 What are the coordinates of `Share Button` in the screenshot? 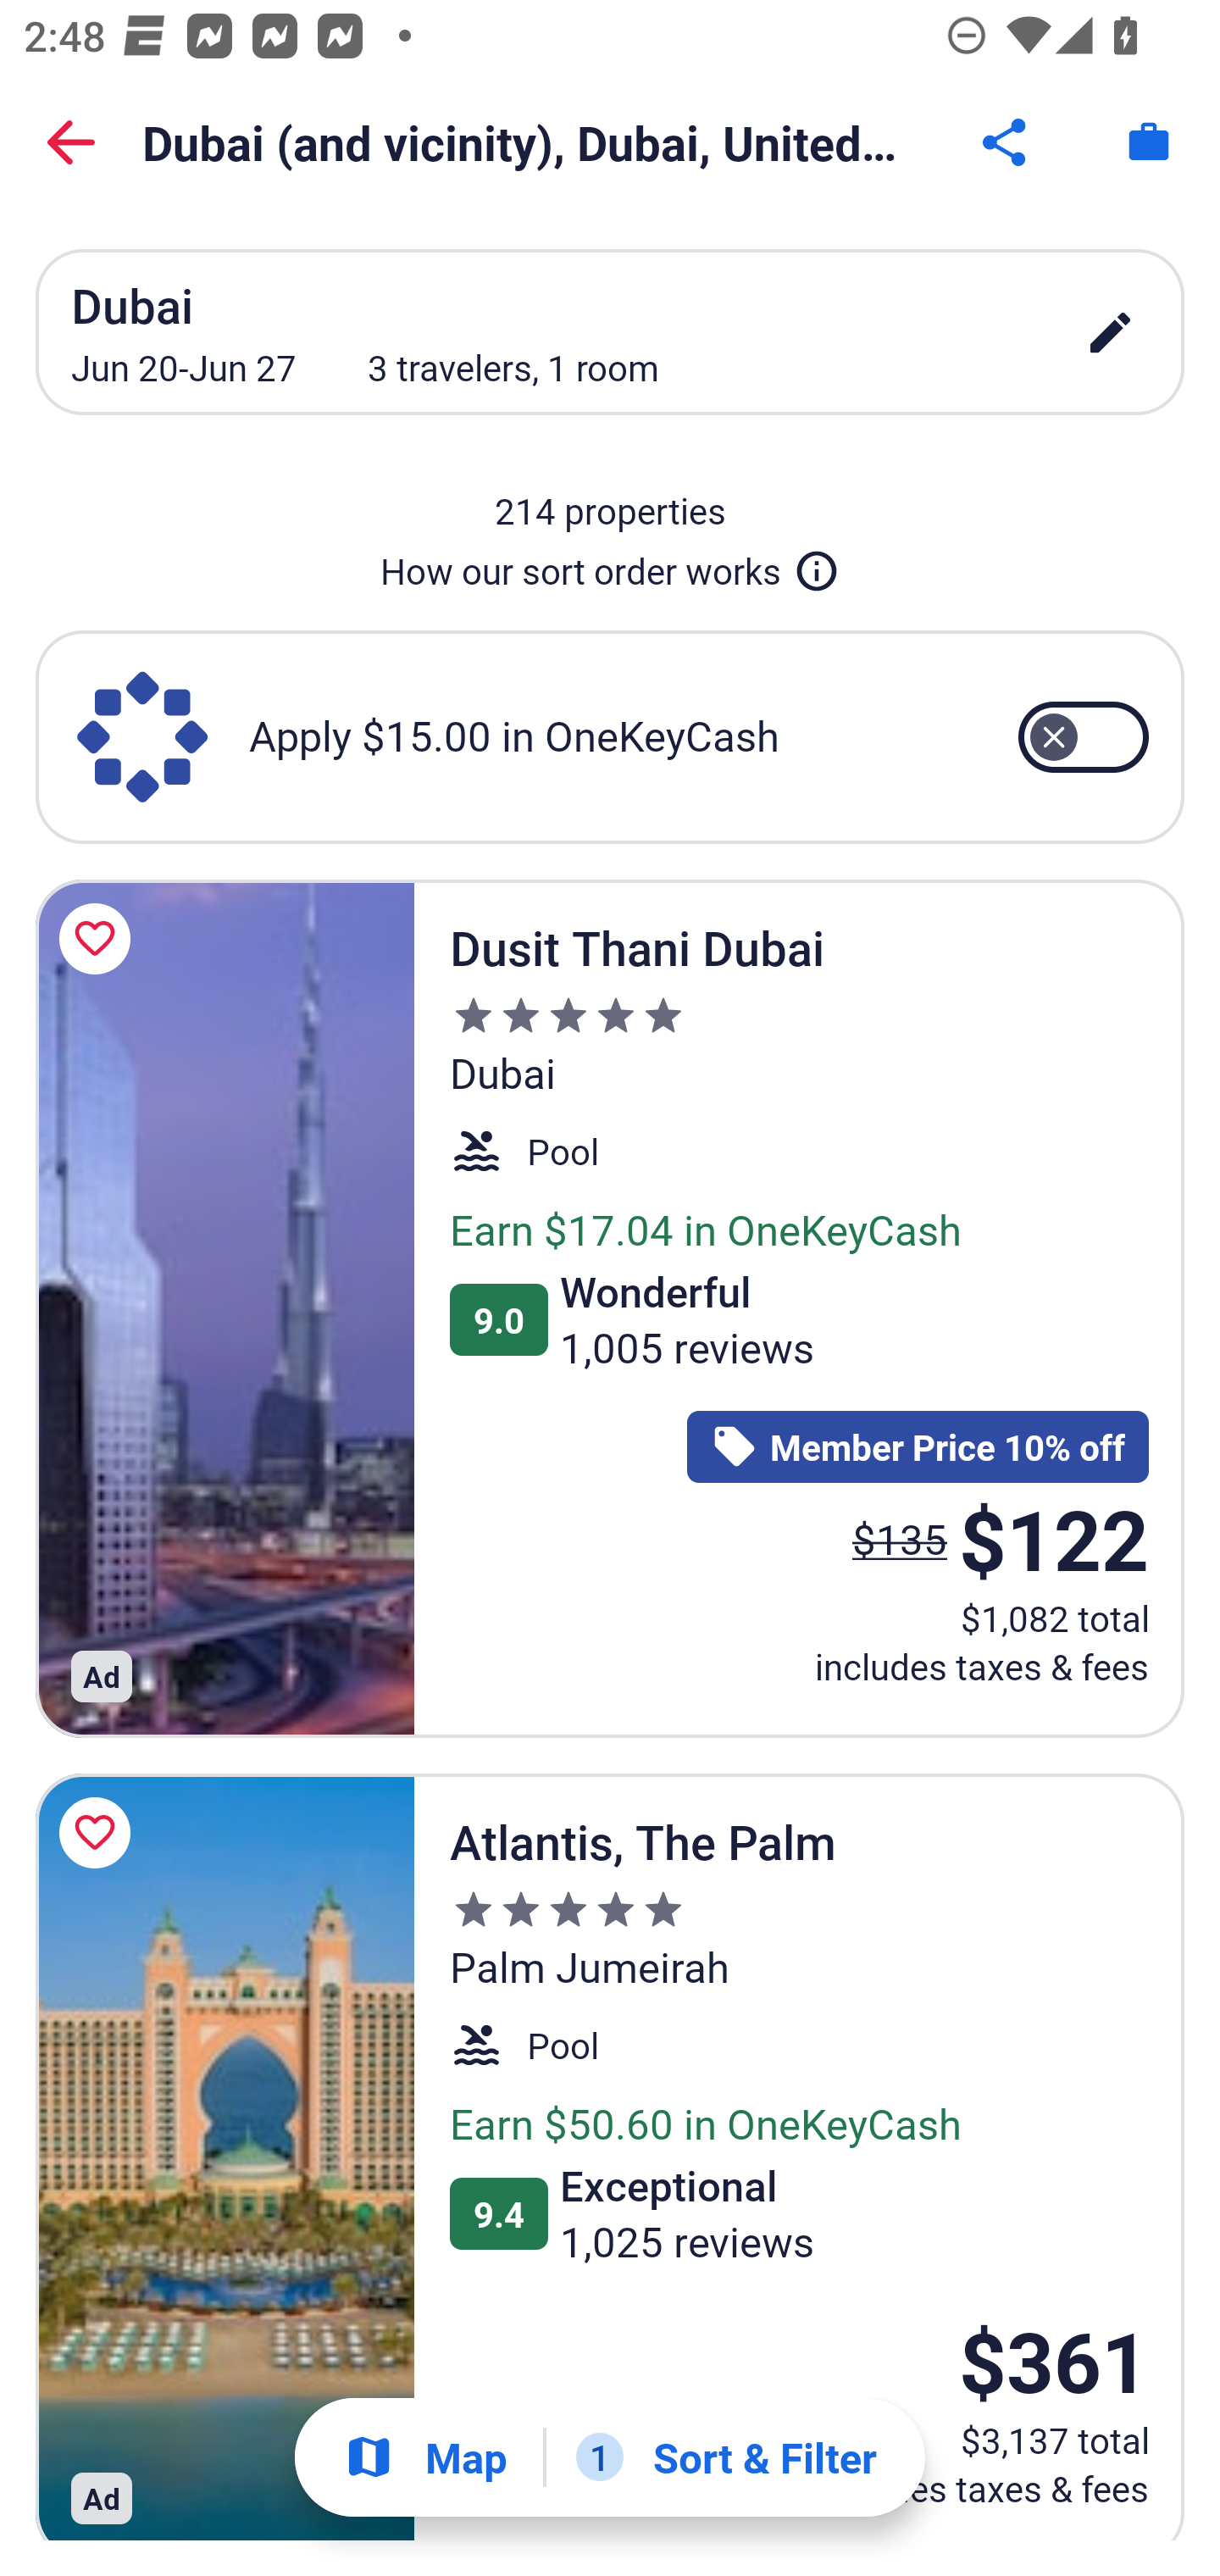 It's located at (1006, 142).